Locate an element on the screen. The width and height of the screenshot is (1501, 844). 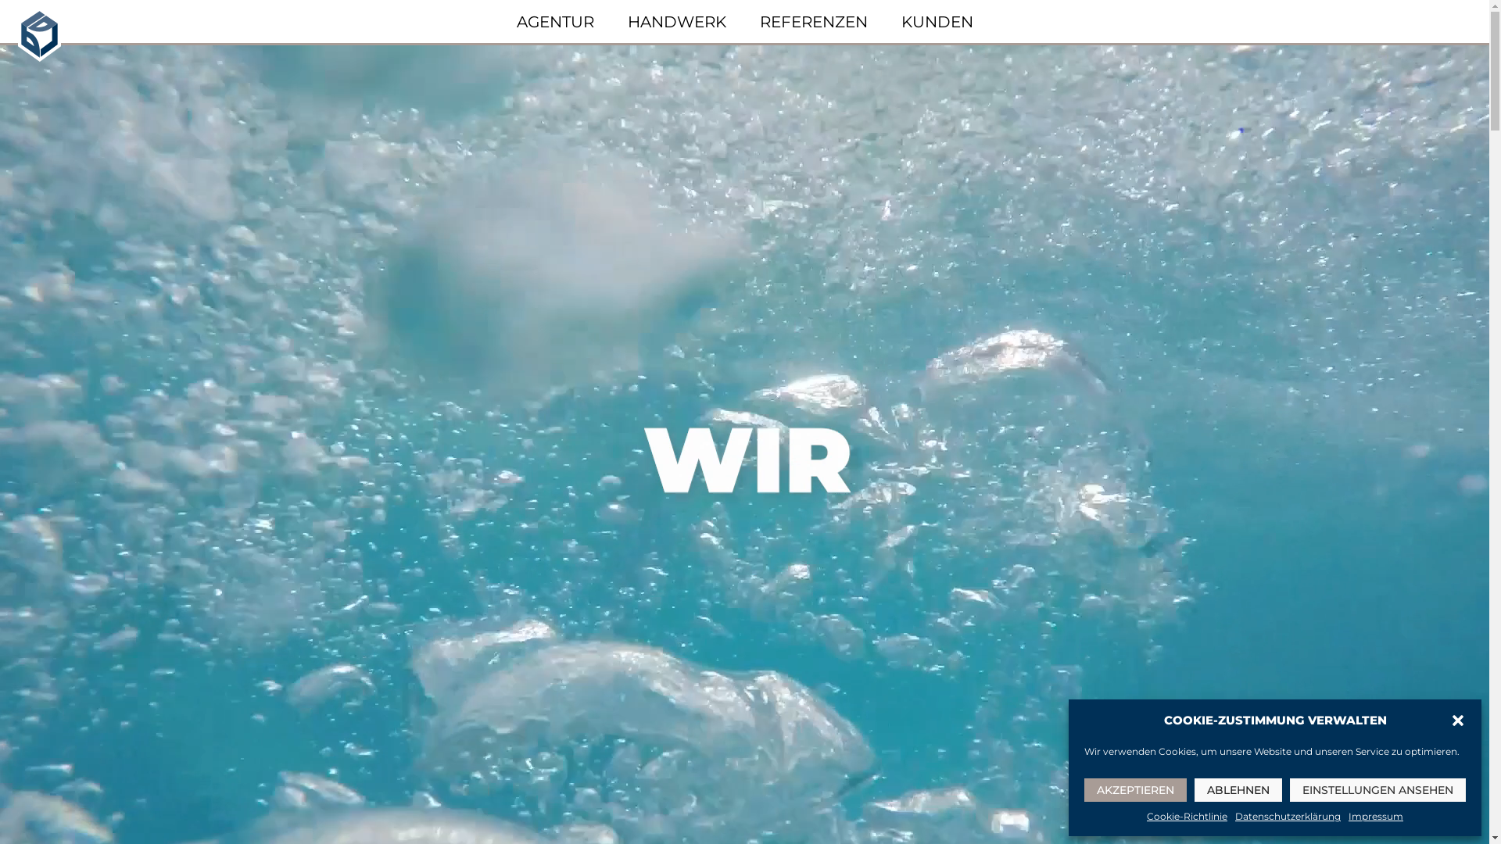
EINSTELLUNGEN ANSEHEN is located at coordinates (1377, 790).